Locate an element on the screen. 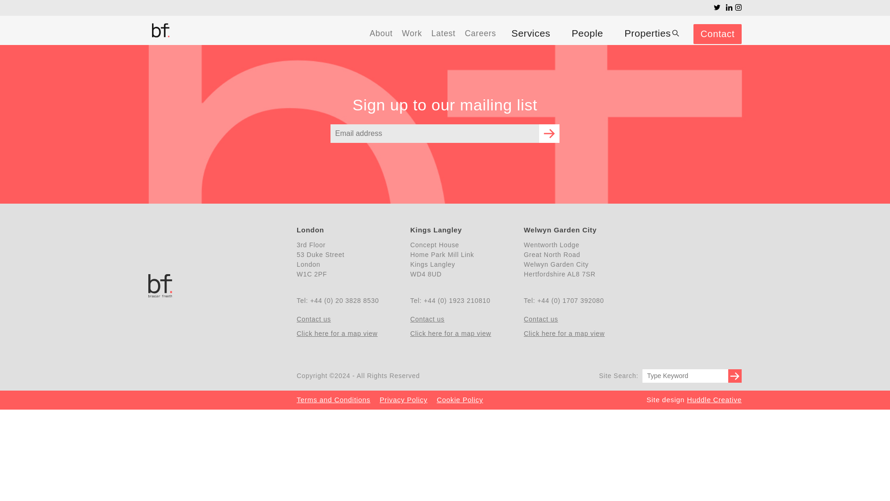 Image resolution: width=890 pixels, height=501 pixels. Click here for a map view is located at coordinates (462, 334).